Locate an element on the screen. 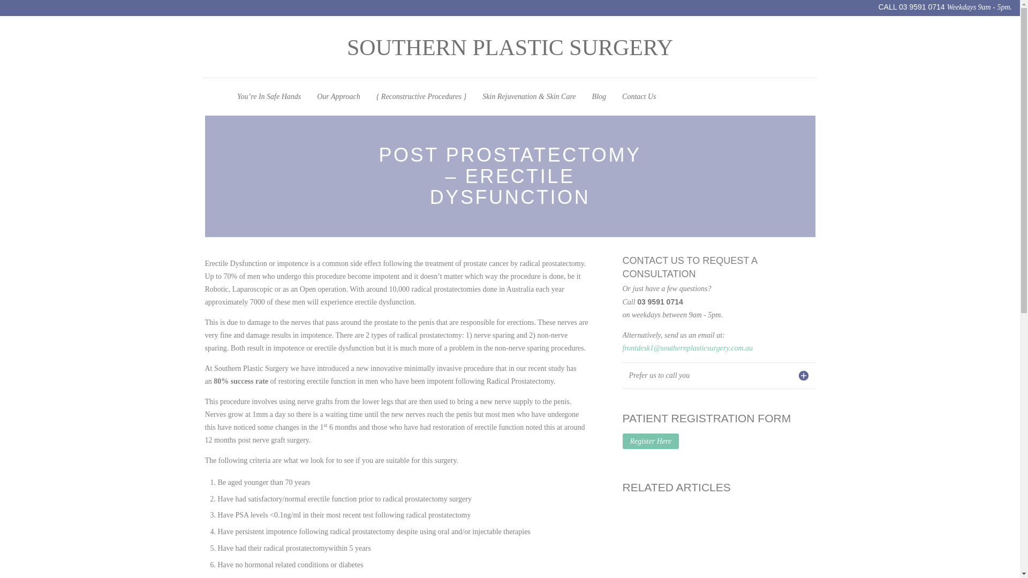 The width and height of the screenshot is (1028, 578). You're In Safe Hands is located at coordinates (269, 96).